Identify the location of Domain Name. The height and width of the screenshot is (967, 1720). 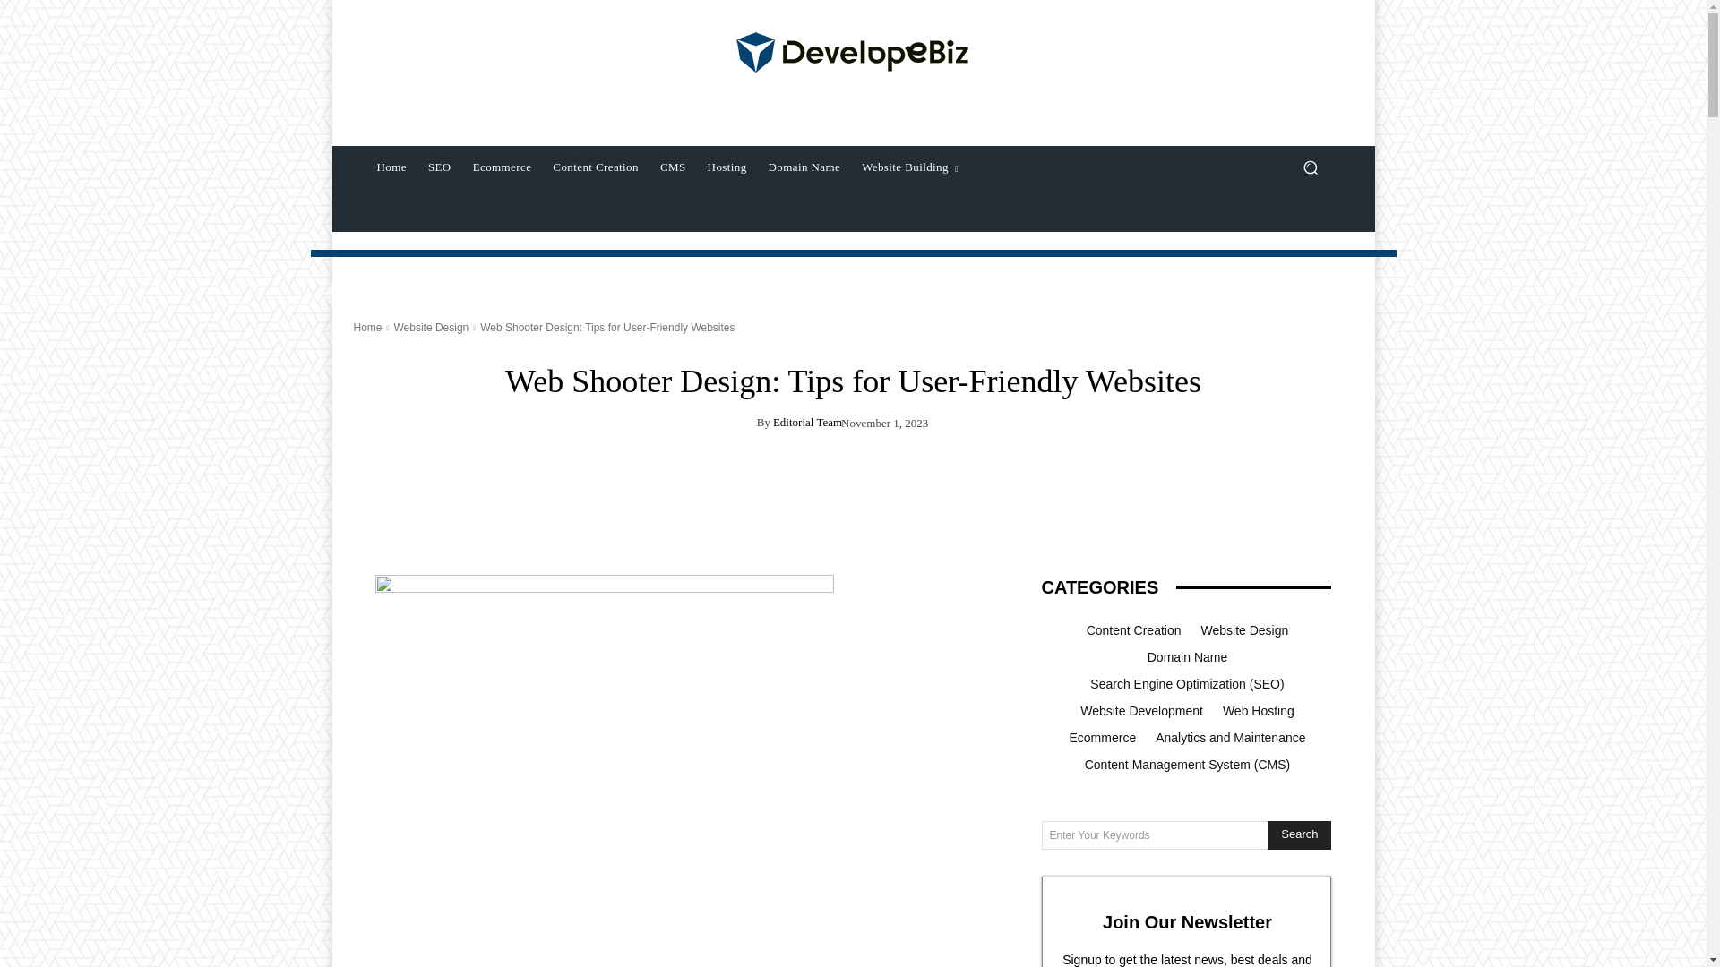
(804, 167).